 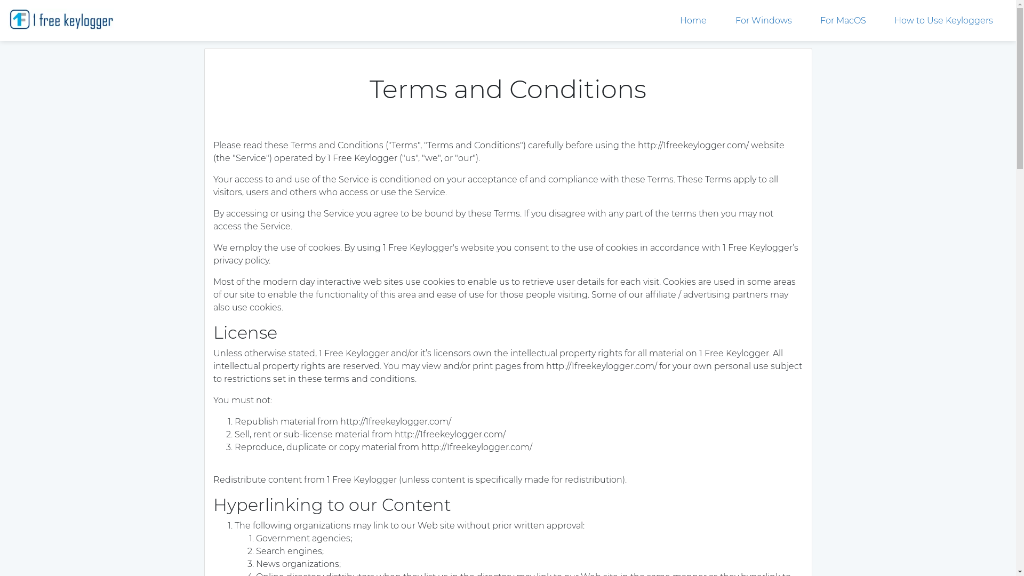 What do you see at coordinates (61, 20) in the screenshot?
I see `1FreeKeylogger home page` at bounding box center [61, 20].